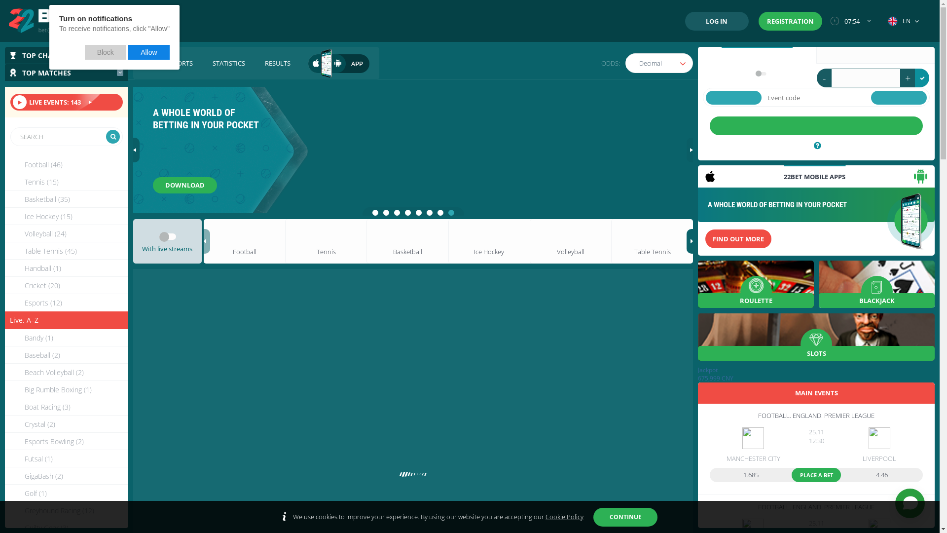 Image resolution: width=947 pixels, height=533 pixels. I want to click on Ice Hockey, so click(489, 241).